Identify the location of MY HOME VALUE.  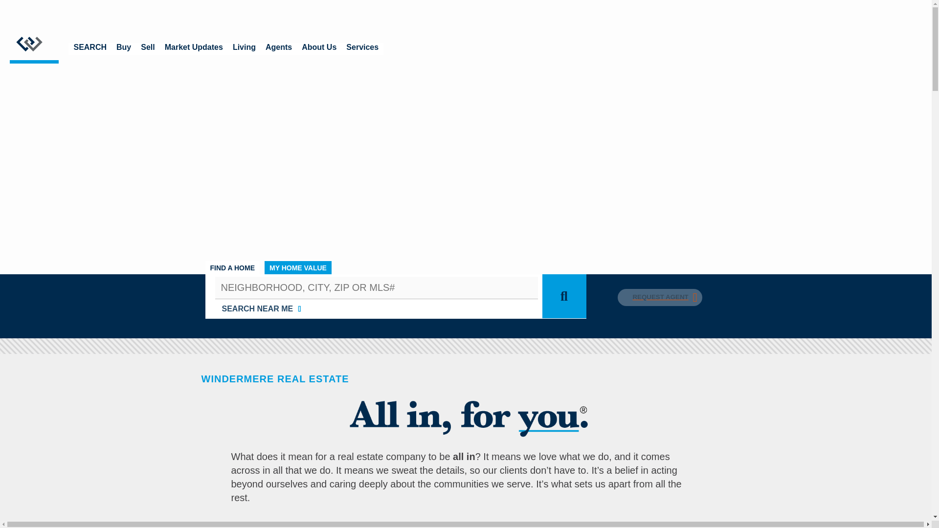
(298, 267).